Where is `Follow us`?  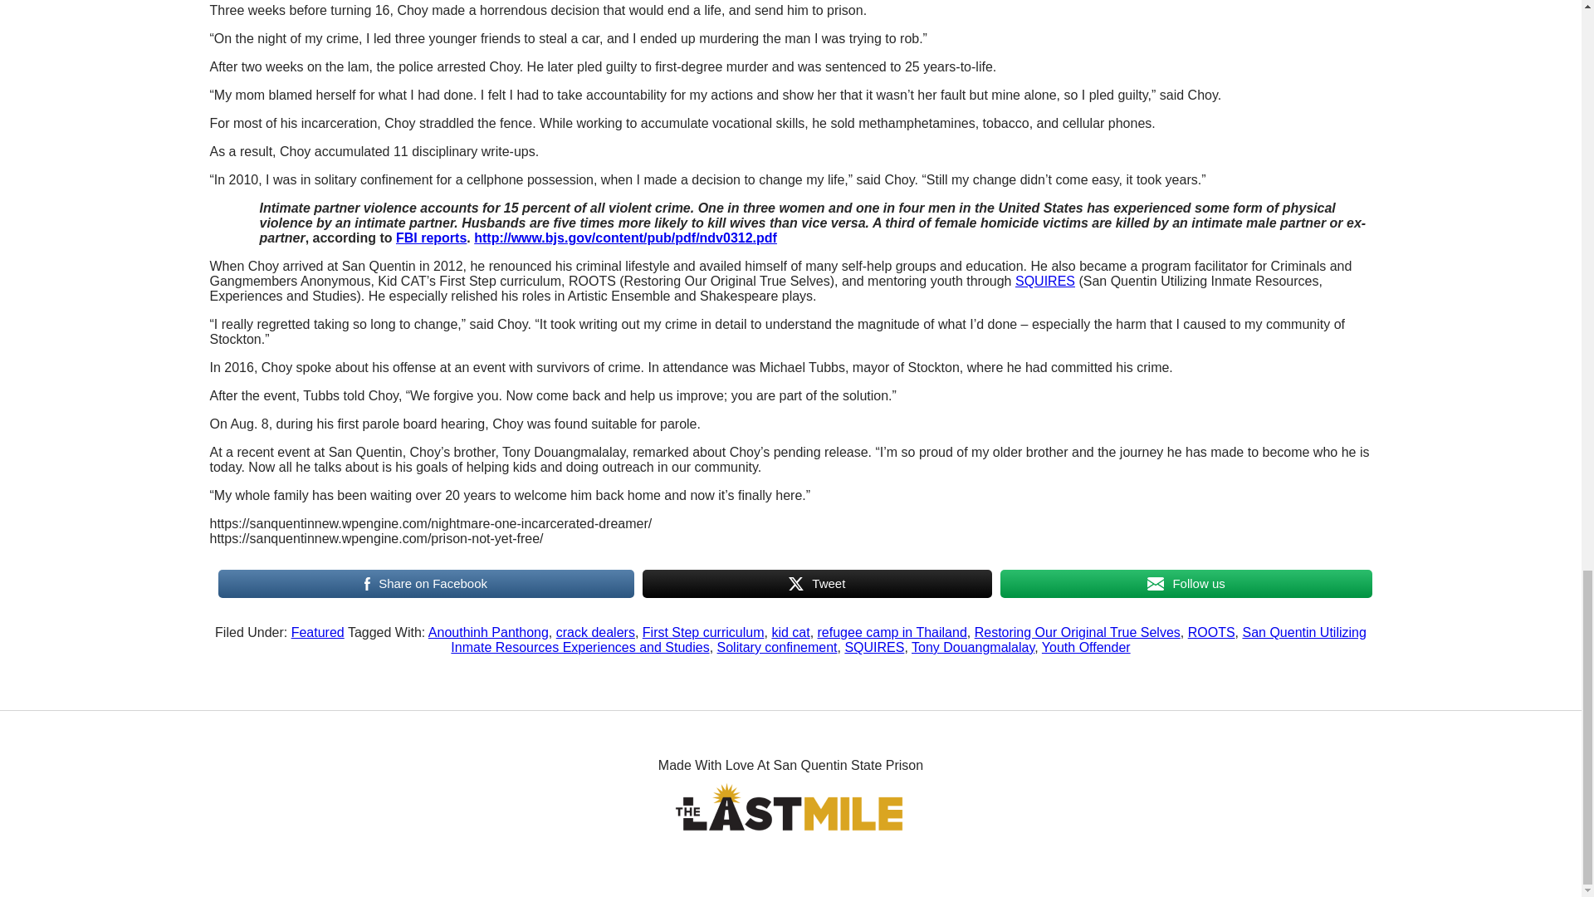
Follow us is located at coordinates (1186, 583).